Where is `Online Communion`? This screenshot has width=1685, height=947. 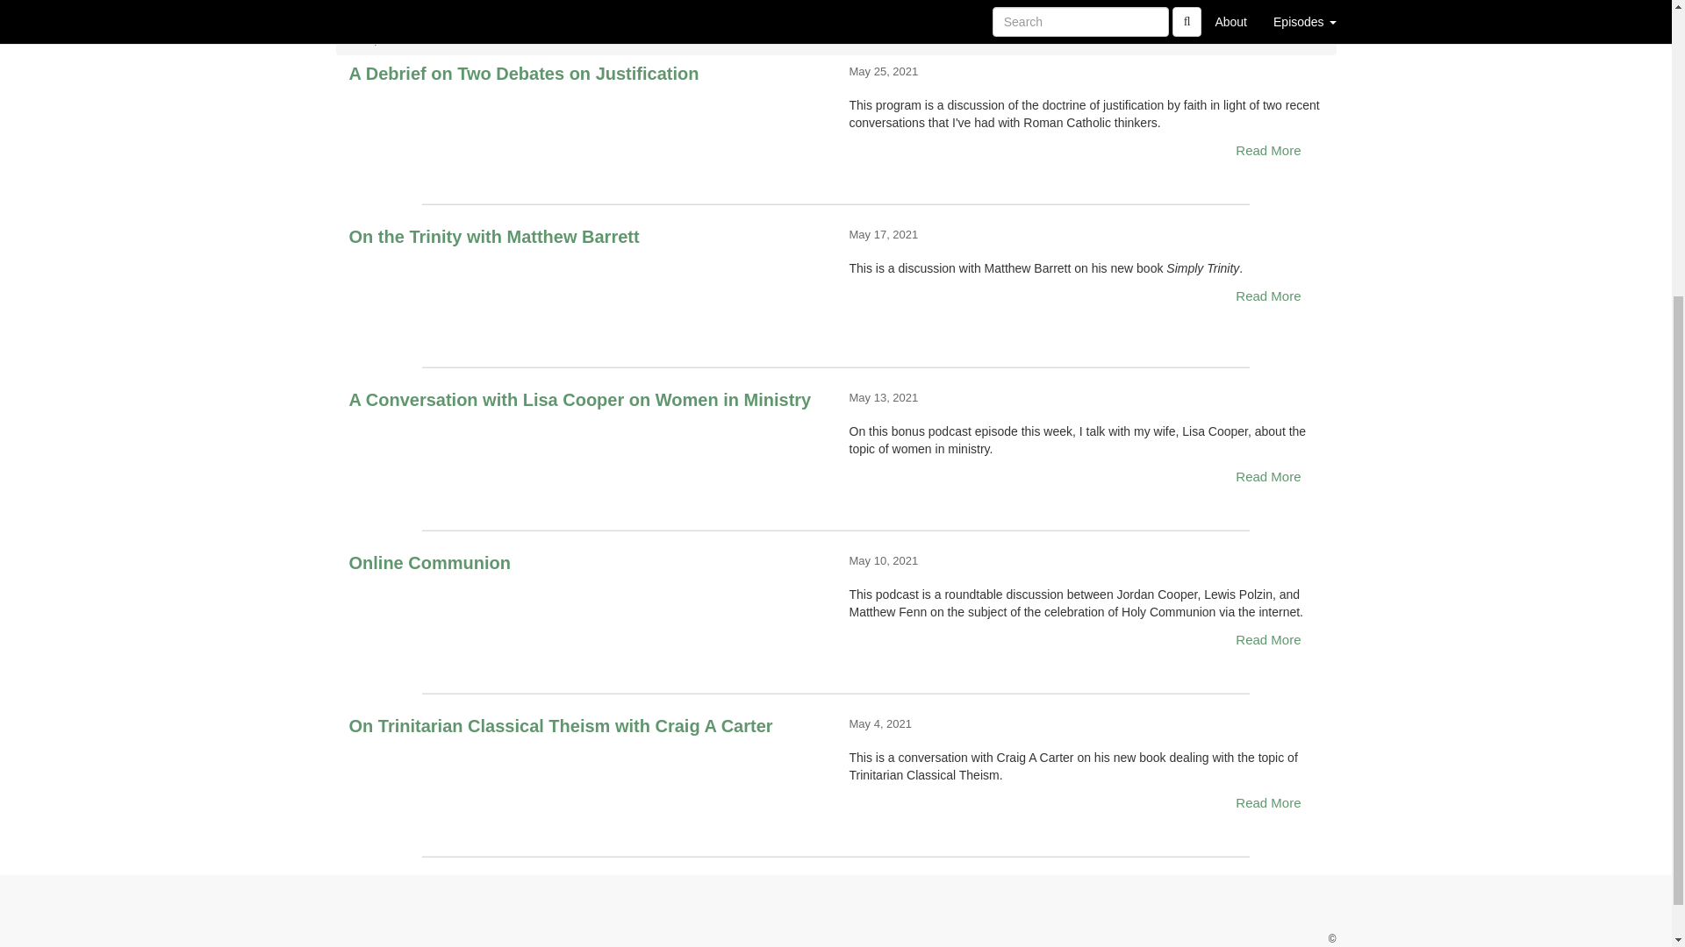 Online Communion is located at coordinates (586, 616).